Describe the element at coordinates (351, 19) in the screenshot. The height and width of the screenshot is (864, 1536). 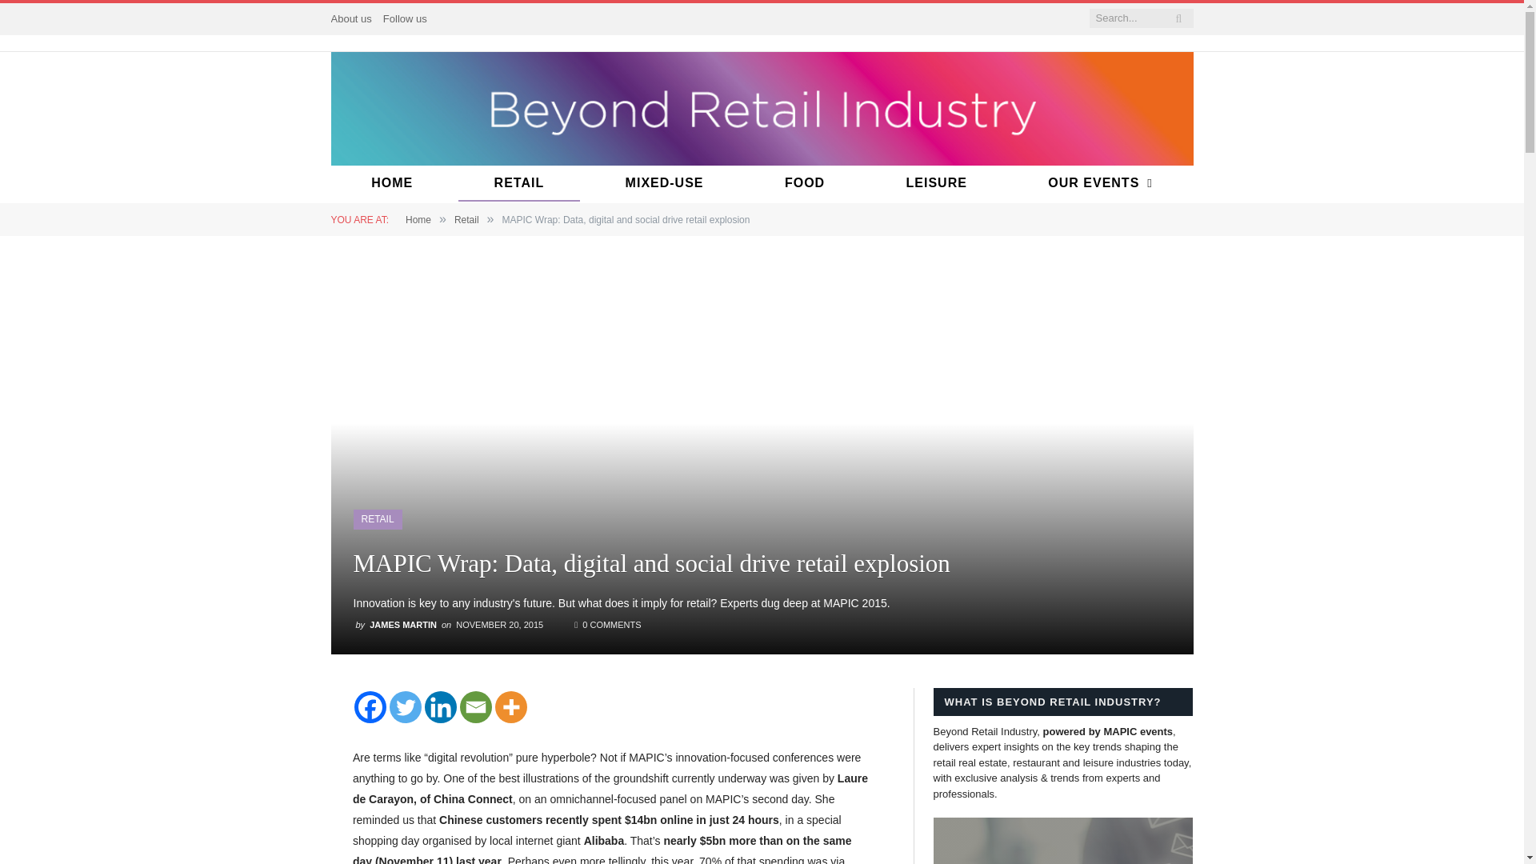
I see `About us` at that location.